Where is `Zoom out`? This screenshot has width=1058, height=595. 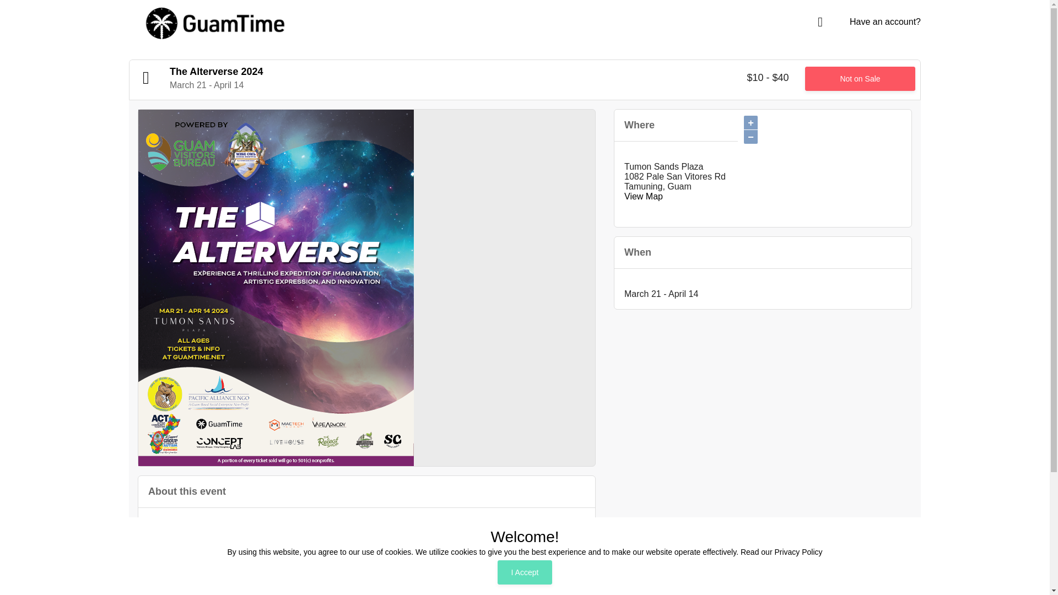
Zoom out is located at coordinates (751, 137).